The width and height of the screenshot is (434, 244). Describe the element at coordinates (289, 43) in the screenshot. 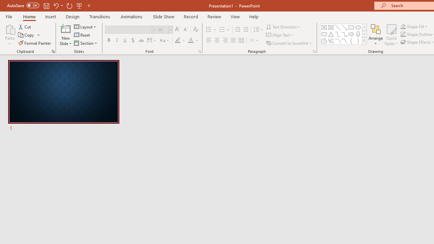

I see `Convert to SmartArt` at that location.